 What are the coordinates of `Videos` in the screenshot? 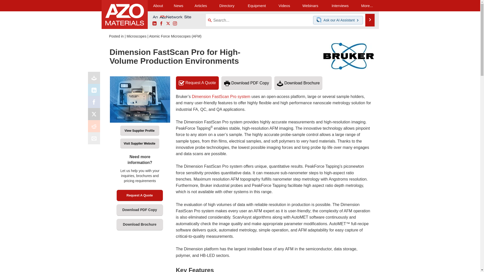 It's located at (284, 6).